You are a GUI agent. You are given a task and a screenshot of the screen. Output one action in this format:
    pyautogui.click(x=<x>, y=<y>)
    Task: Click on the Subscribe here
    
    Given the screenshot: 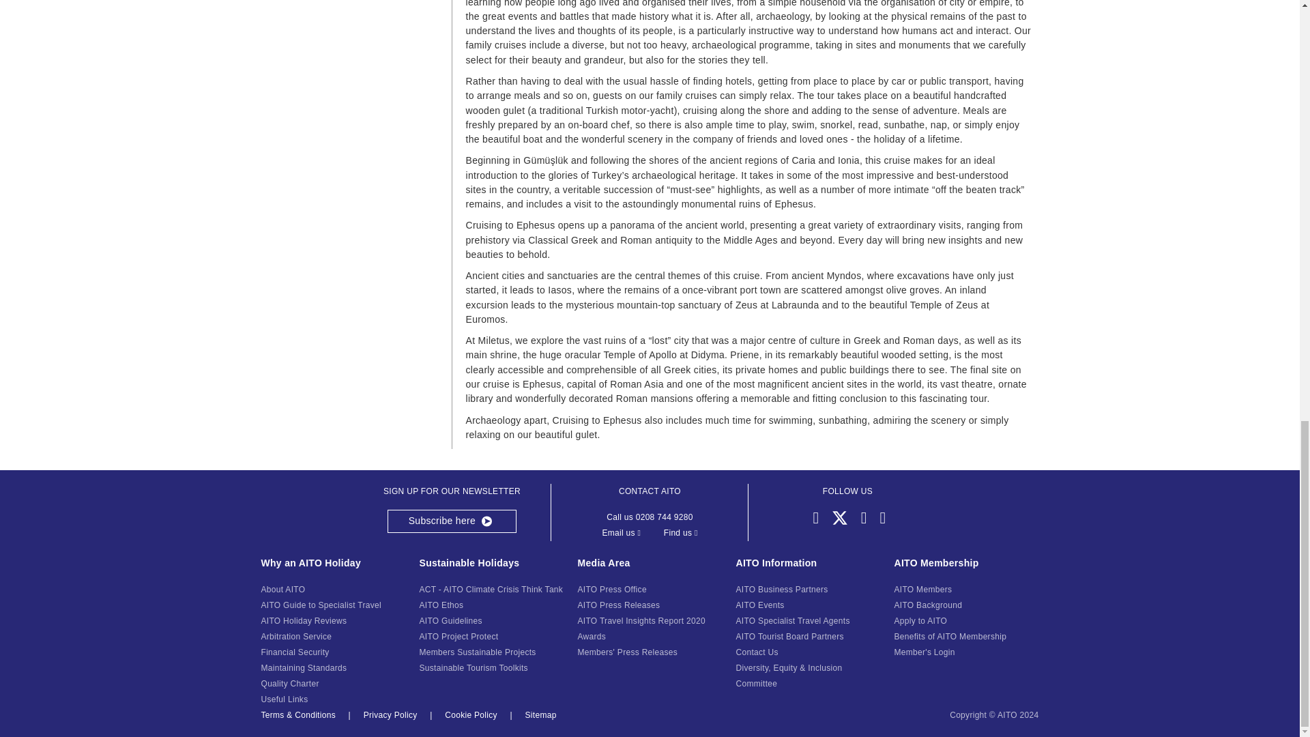 What is the action you would take?
    pyautogui.click(x=452, y=521)
    